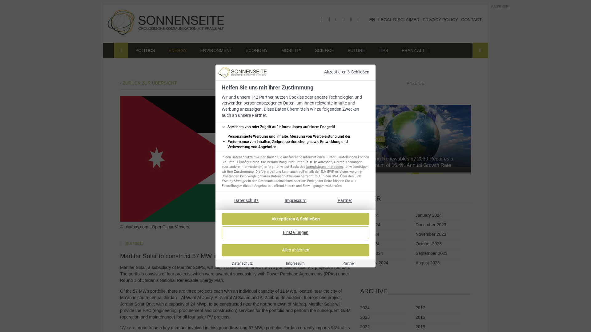 The image size is (591, 332). What do you see at coordinates (351, 20) in the screenshot?
I see `xing` at bounding box center [351, 20].